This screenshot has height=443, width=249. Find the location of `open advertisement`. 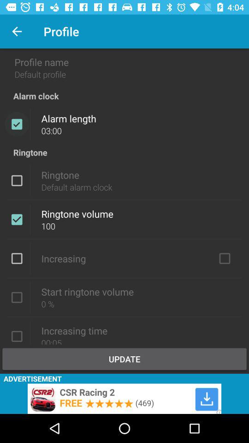

open advertisement is located at coordinates (125, 399).